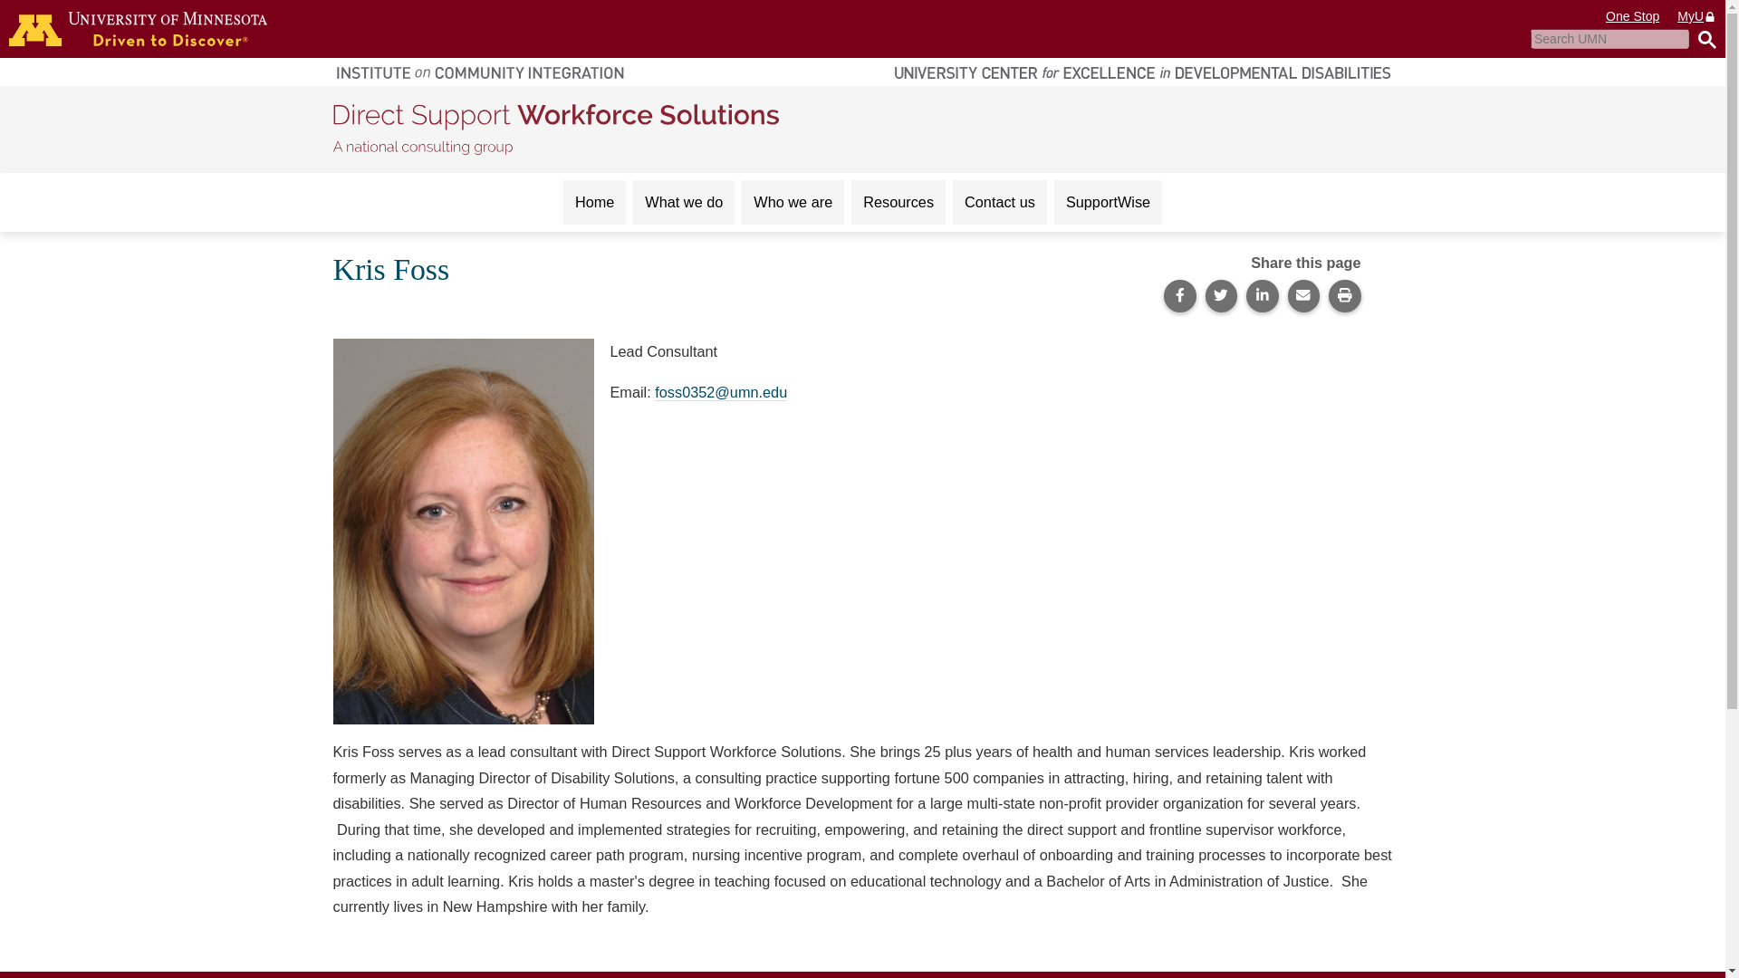 The height and width of the screenshot is (978, 1739). Describe the element at coordinates (898, 202) in the screenshot. I see `Resources` at that location.